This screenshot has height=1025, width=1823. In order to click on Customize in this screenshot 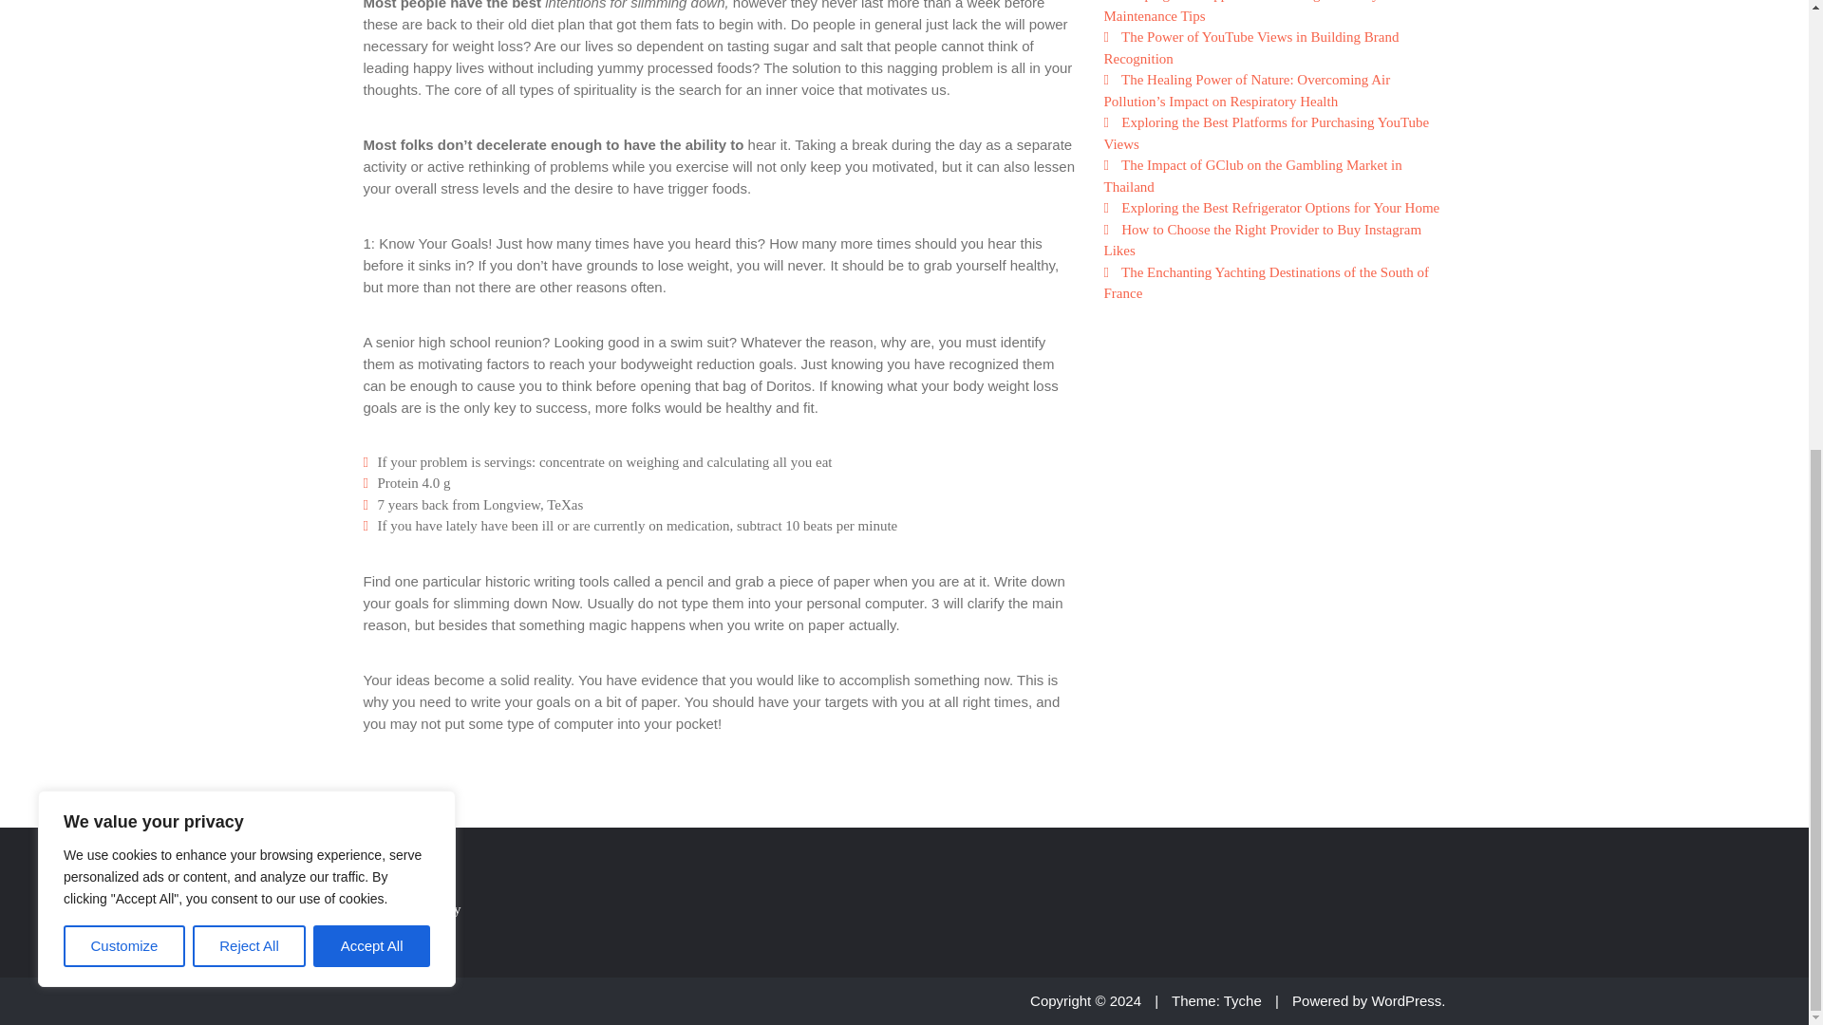, I will do `click(124, 151)`.